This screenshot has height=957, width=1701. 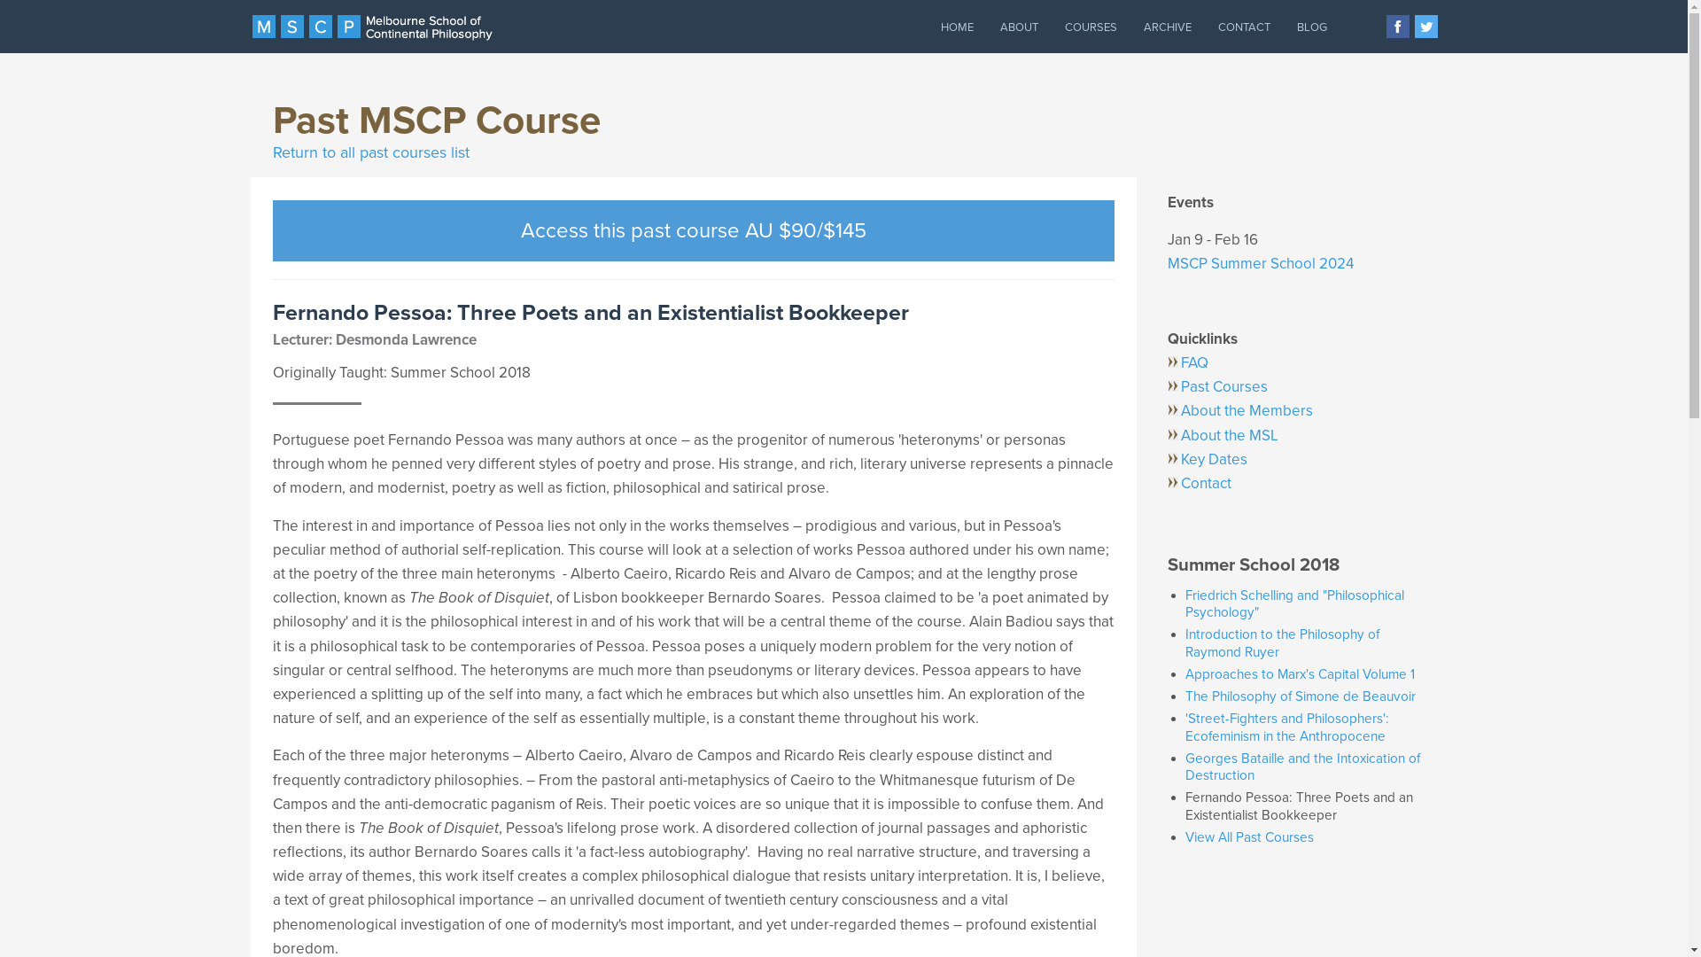 What do you see at coordinates (1090, 27) in the screenshot?
I see `COURSES` at bounding box center [1090, 27].